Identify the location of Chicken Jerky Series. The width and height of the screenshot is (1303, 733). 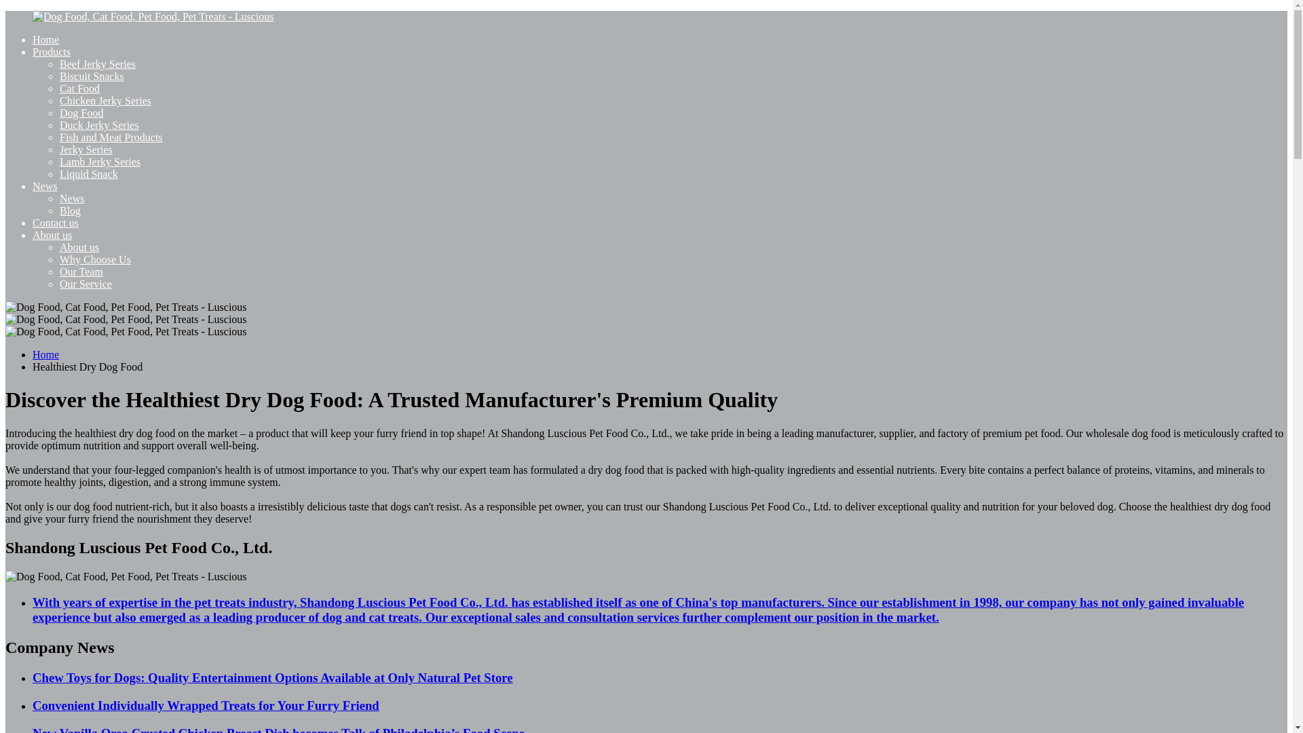
(105, 100).